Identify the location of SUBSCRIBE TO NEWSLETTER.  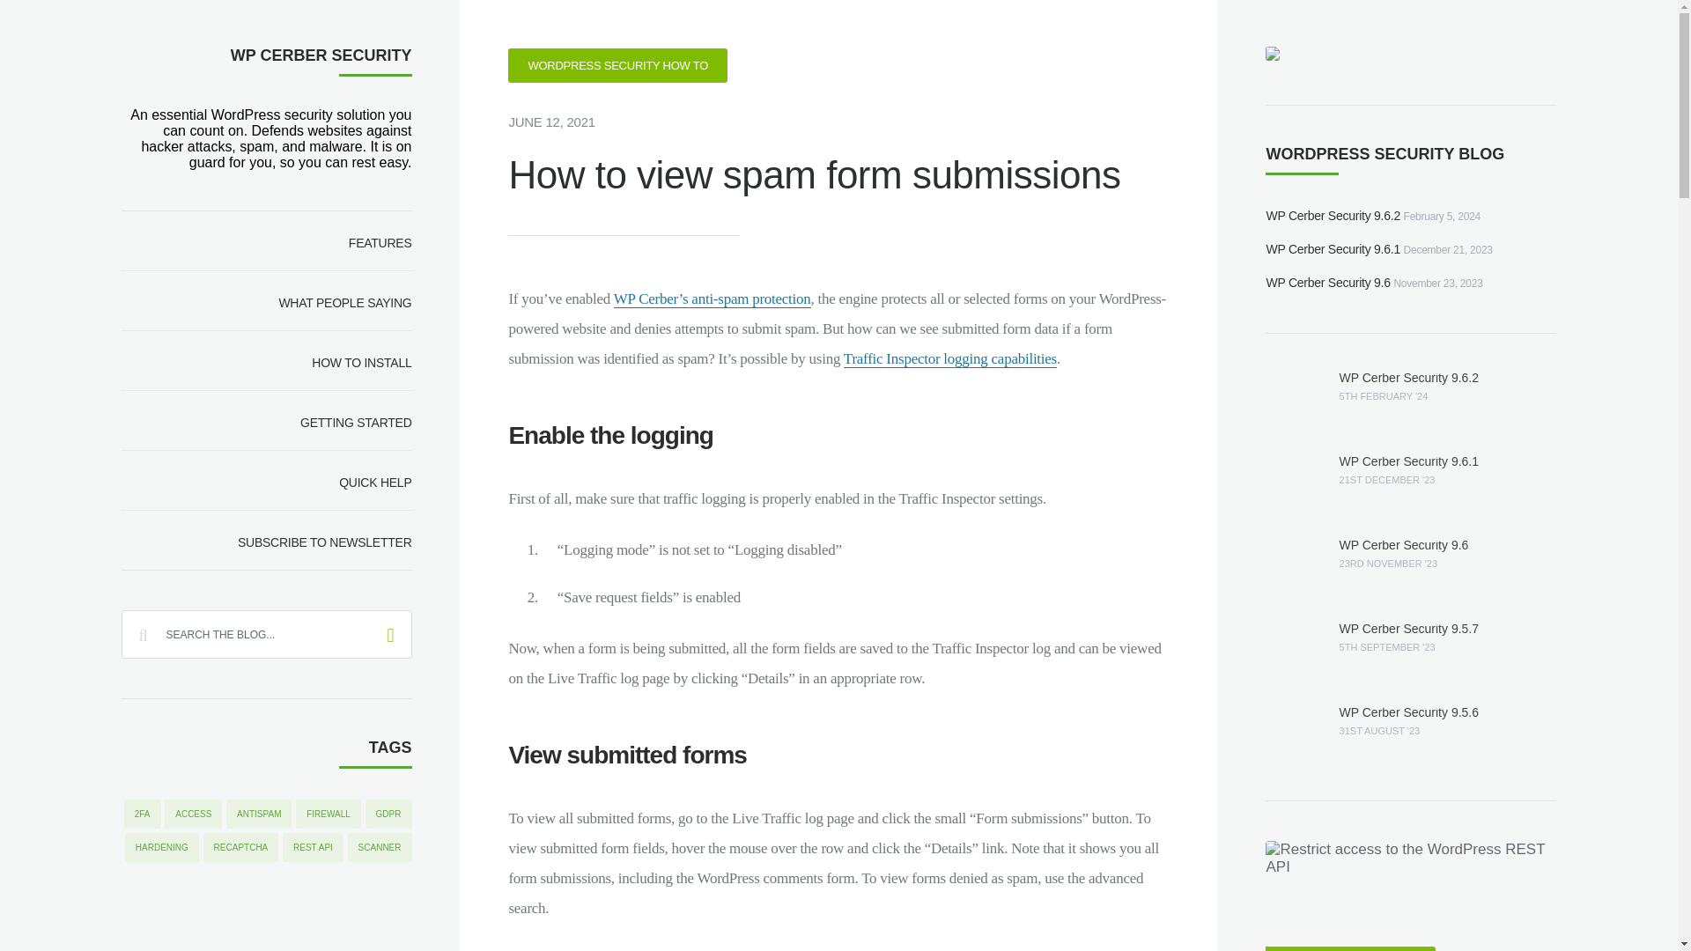
(267, 539).